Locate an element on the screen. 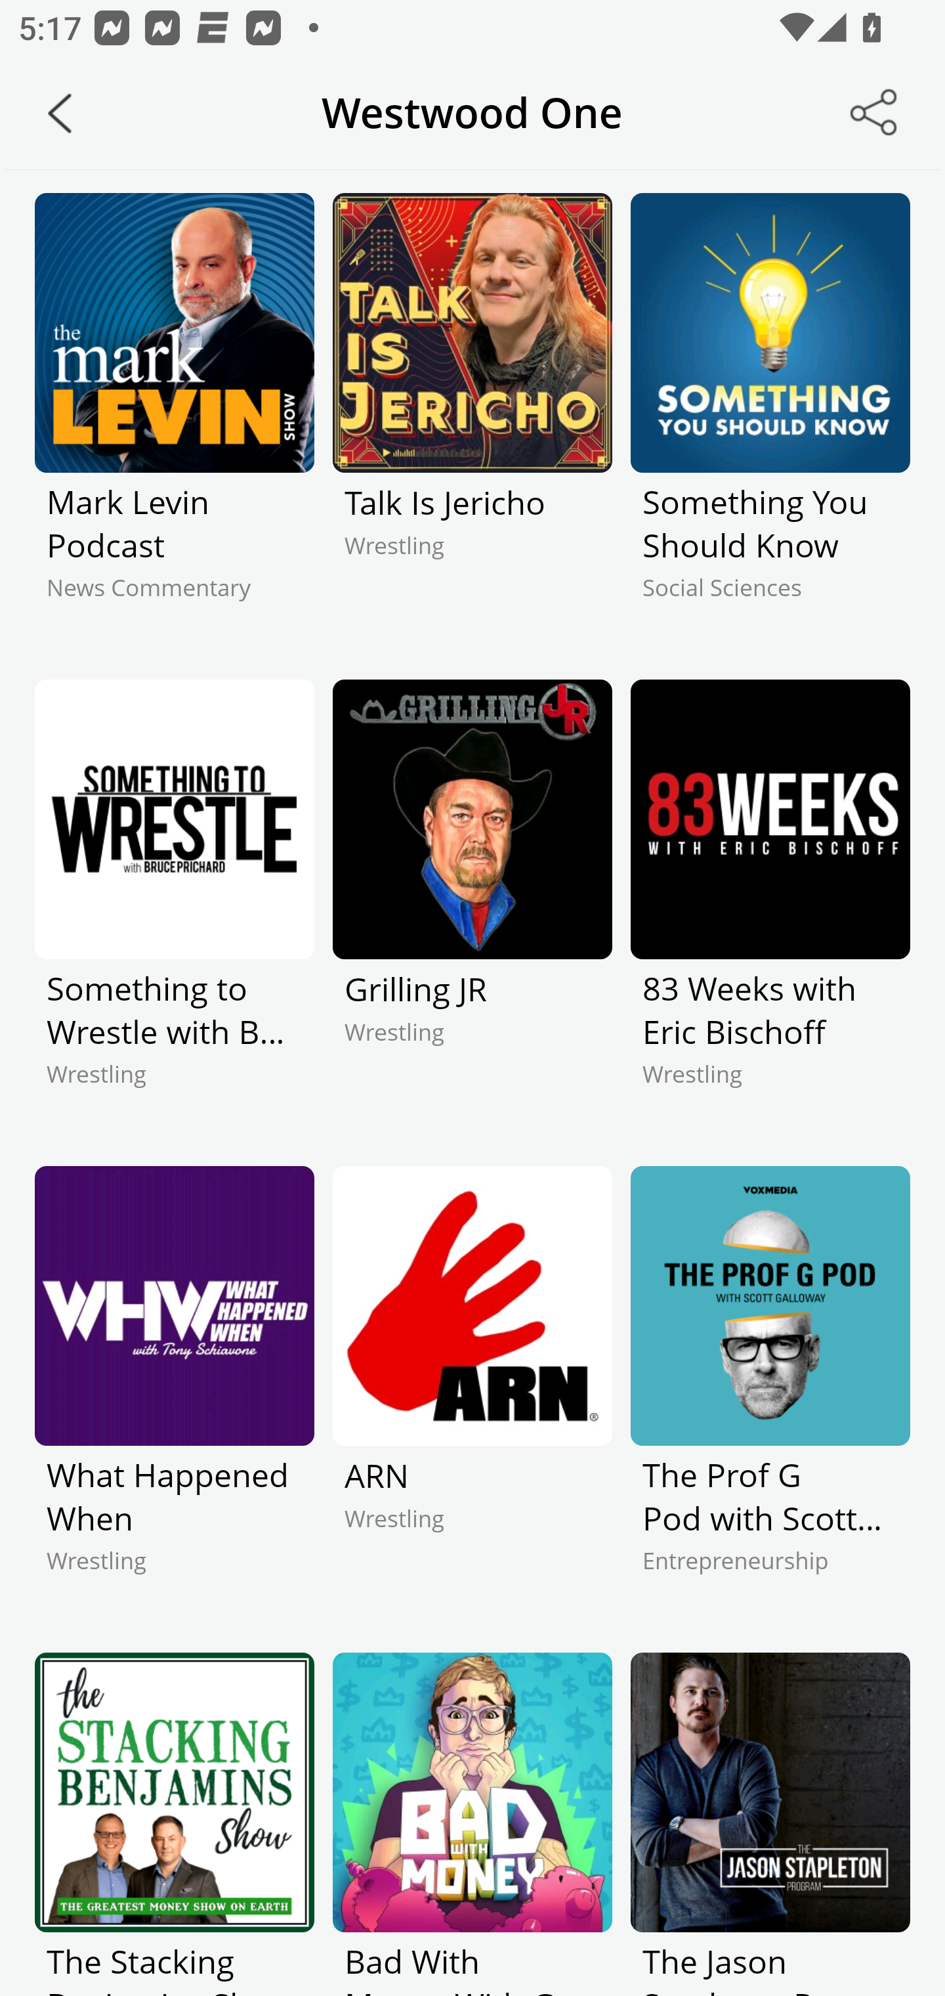 The width and height of the screenshot is (945, 1996). 83 Weeks with Eric Bischoff Wrestling is located at coordinates (770, 905).